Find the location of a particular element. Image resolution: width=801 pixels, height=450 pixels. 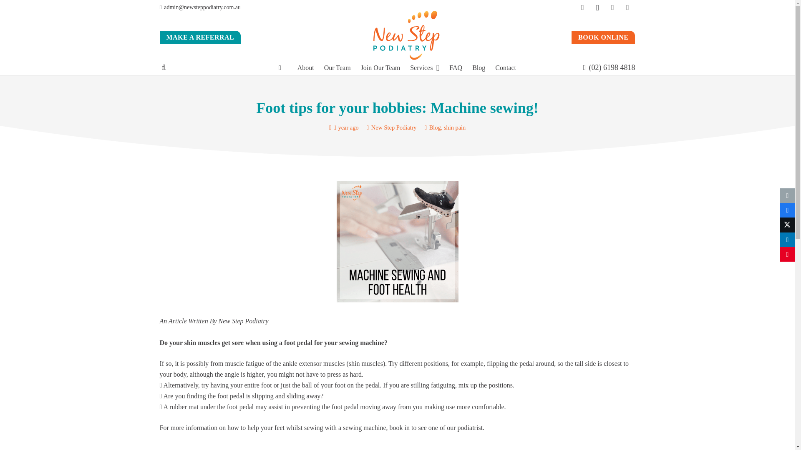

YouTube is located at coordinates (627, 7).